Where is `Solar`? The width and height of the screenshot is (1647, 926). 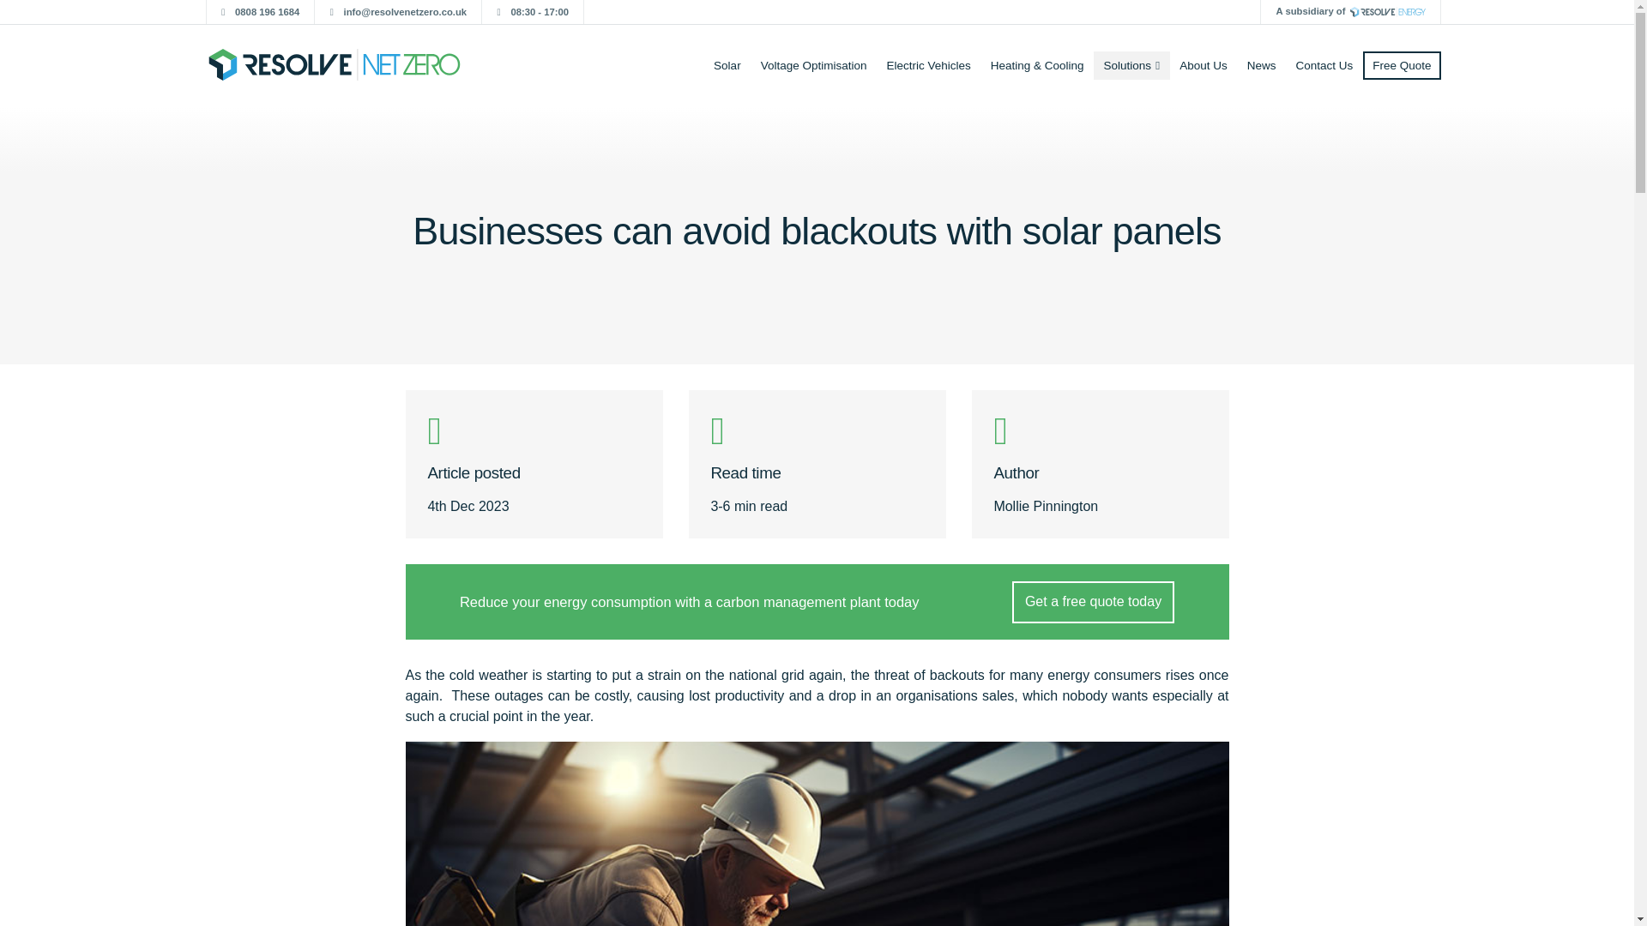 Solar is located at coordinates (727, 65).